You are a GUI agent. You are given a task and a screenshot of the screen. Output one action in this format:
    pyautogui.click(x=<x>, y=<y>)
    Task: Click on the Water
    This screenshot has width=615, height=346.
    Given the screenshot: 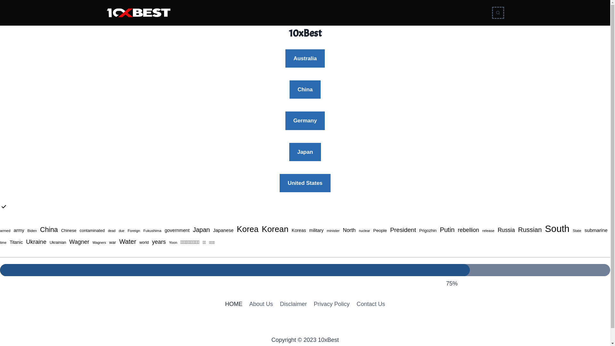 What is the action you would take?
    pyautogui.click(x=127, y=242)
    